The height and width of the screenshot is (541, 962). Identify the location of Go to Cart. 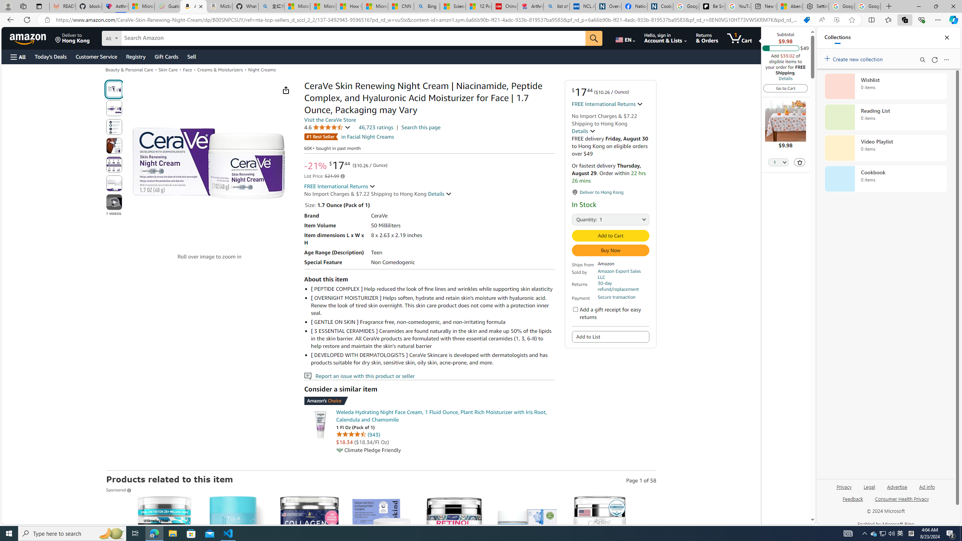
(785, 88).